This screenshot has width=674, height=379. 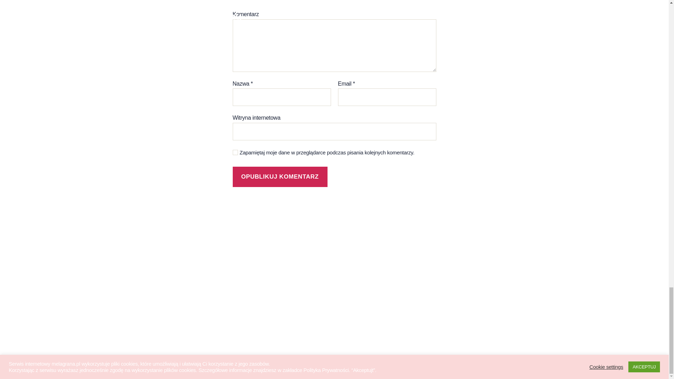 I want to click on o nas, so click(x=132, y=243).